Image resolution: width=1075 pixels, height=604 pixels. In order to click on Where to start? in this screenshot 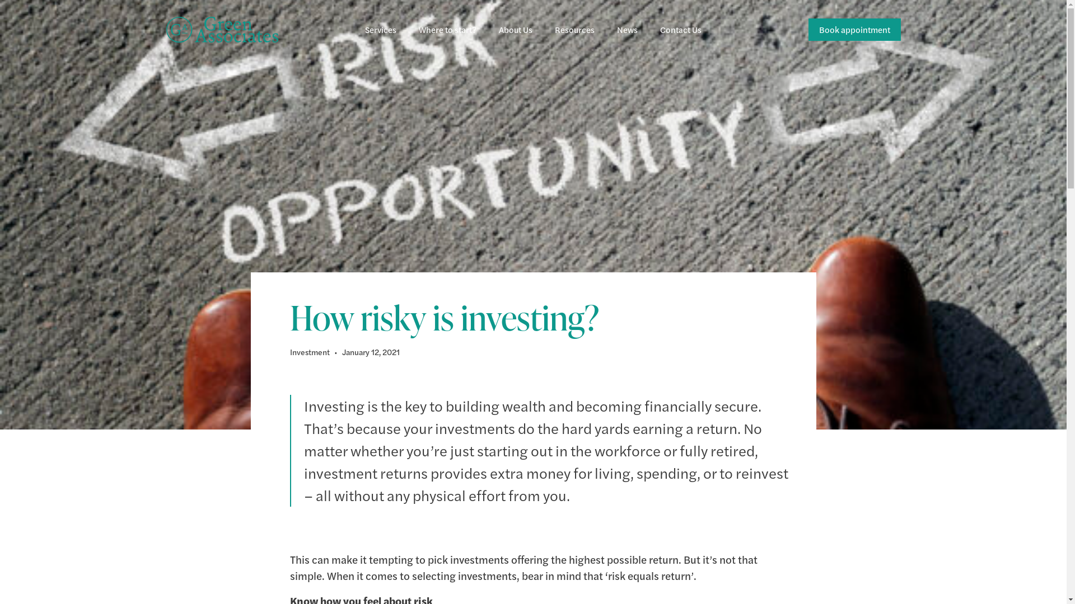, I will do `click(448, 30)`.